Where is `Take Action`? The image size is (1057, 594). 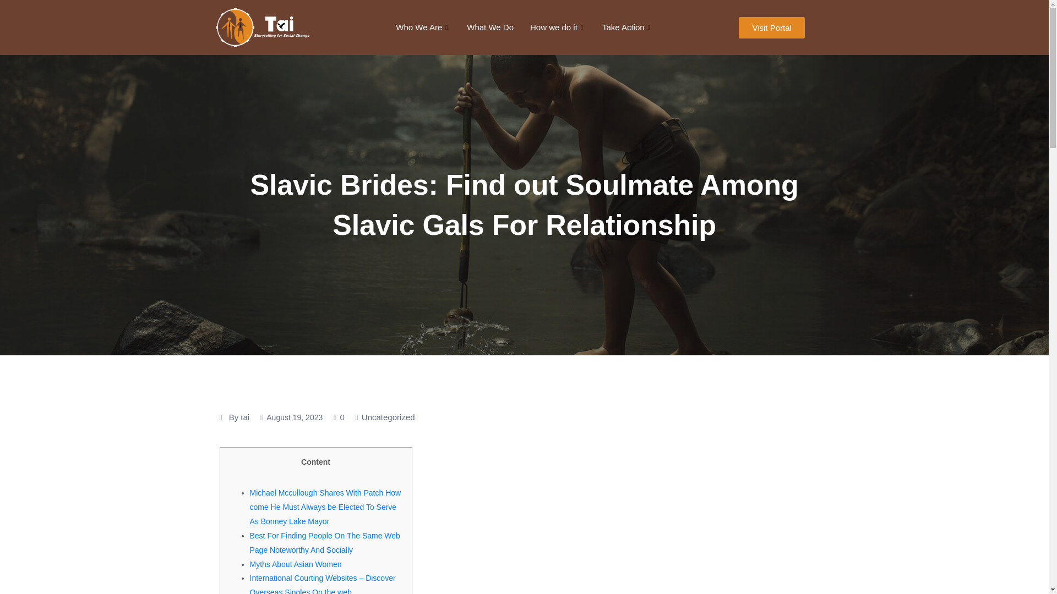 Take Action is located at coordinates (628, 27).